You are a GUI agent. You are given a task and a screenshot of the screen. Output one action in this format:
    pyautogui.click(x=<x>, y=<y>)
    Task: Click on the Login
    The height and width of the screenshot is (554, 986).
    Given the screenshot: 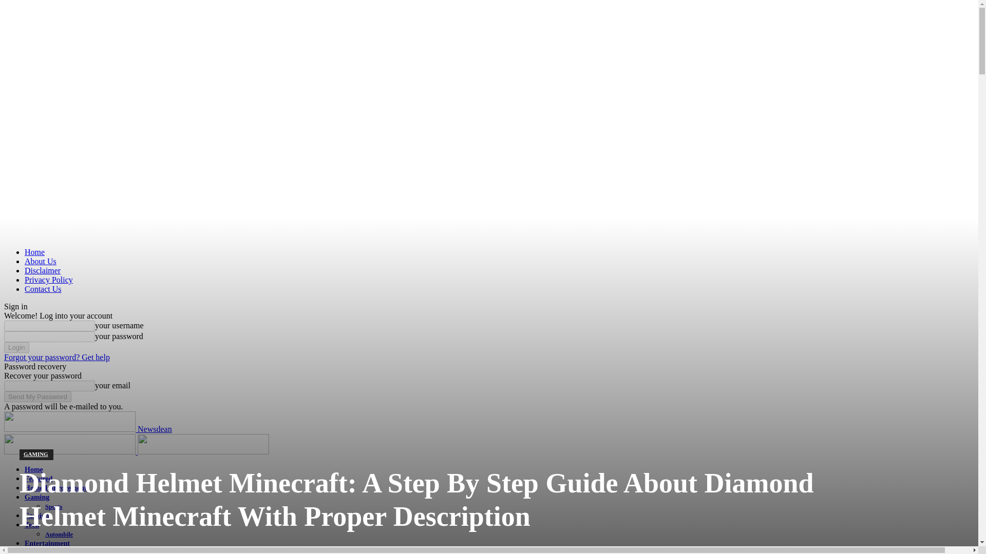 What is the action you would take?
    pyautogui.click(x=16, y=347)
    